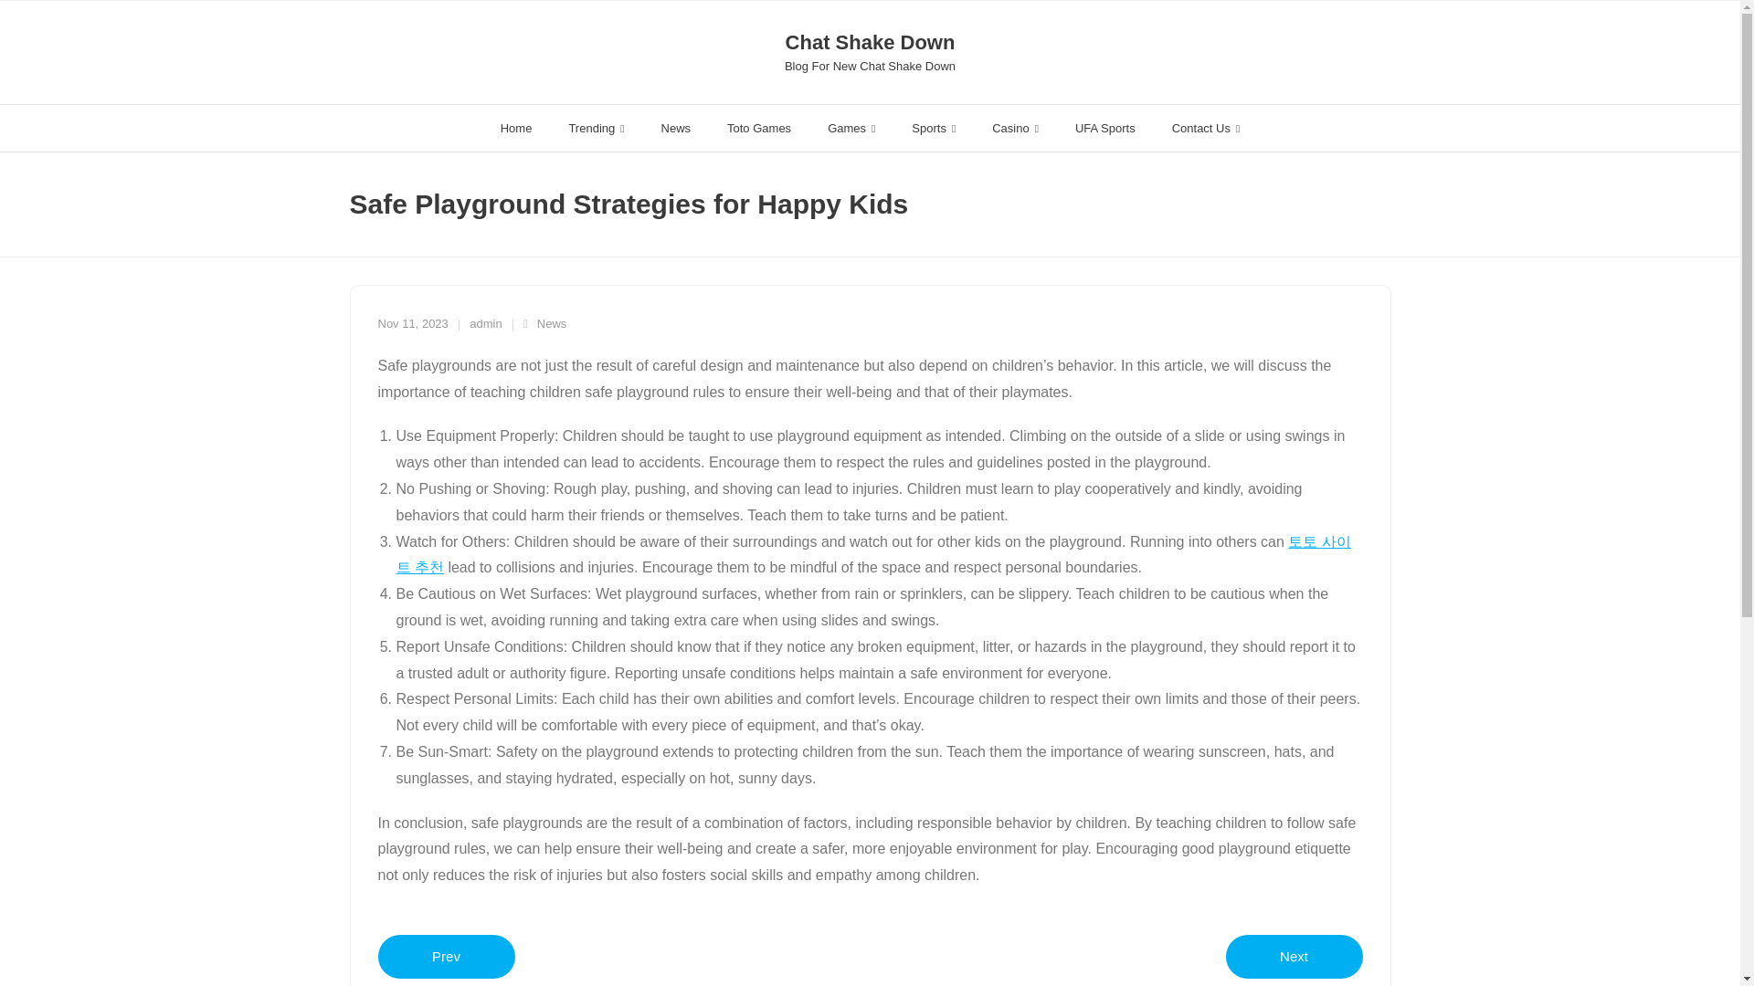 The image size is (1754, 986). Describe the element at coordinates (1105, 128) in the screenshot. I see `UFA Sports` at that location.